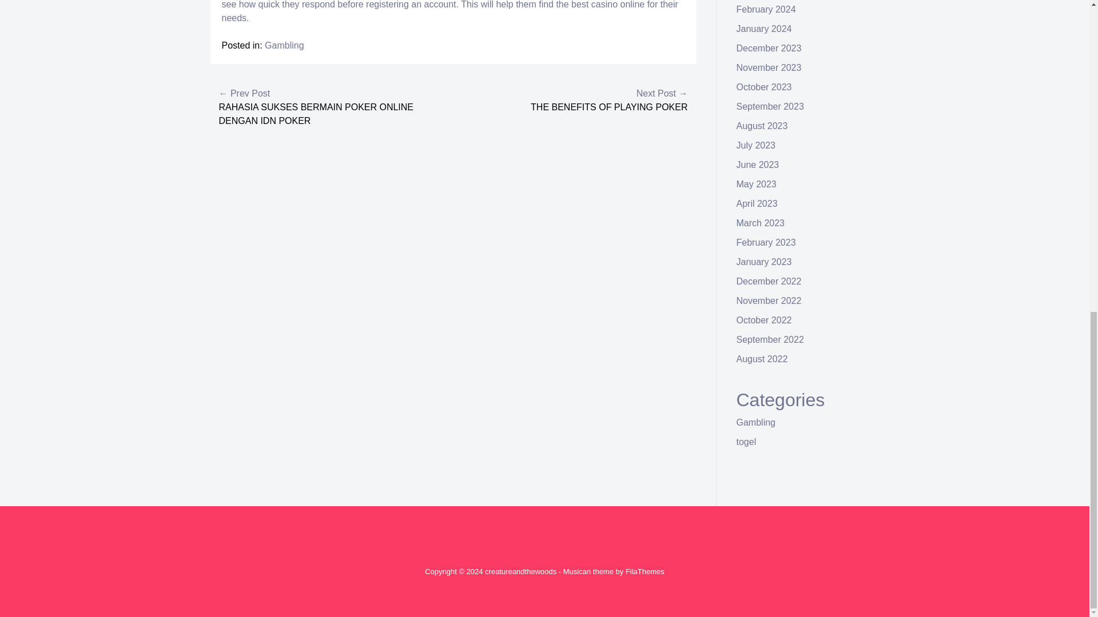 The height and width of the screenshot is (617, 1098). I want to click on togel, so click(746, 441).